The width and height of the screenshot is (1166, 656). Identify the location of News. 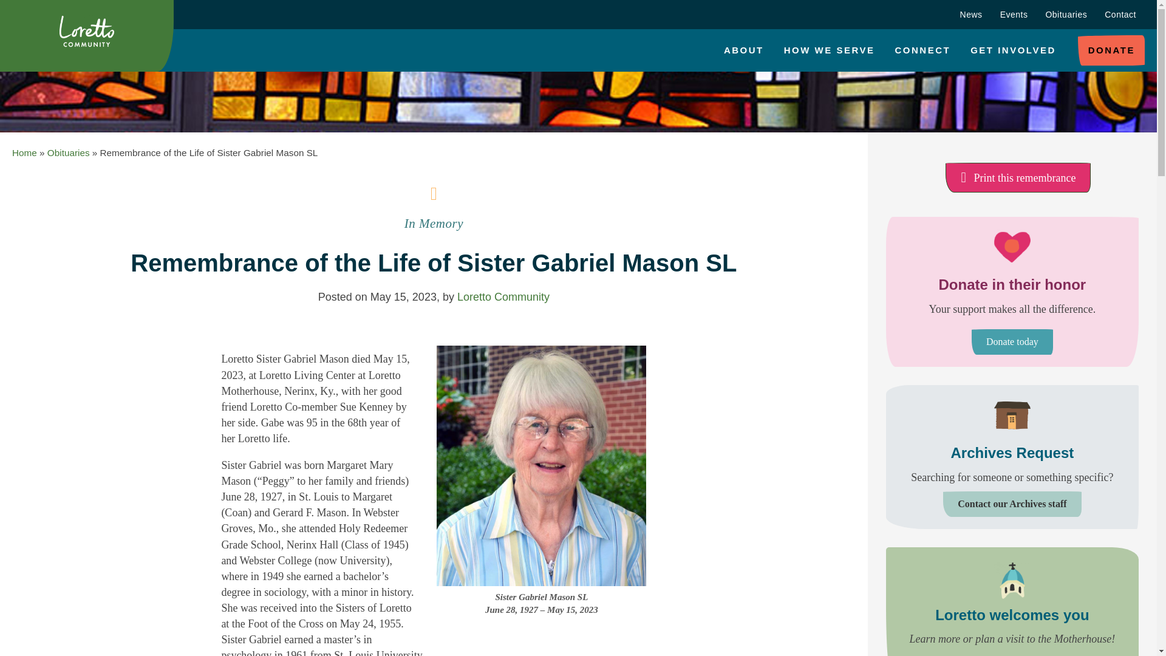
(971, 15).